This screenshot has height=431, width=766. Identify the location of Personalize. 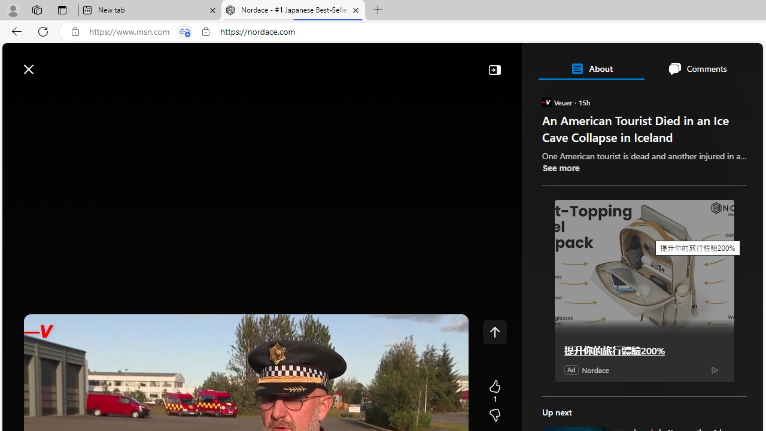
(715, 97).